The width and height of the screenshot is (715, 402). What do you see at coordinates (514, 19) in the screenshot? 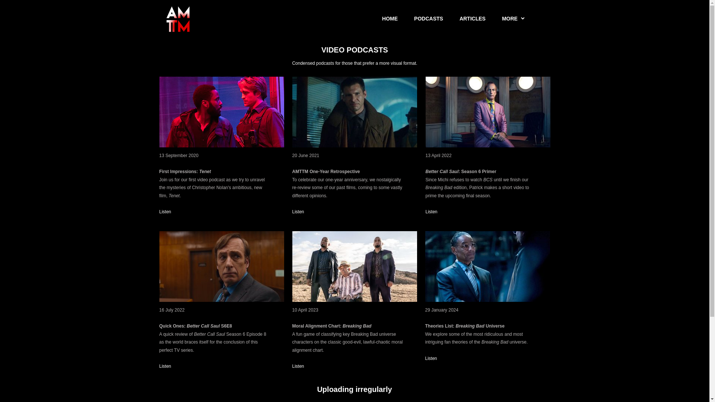
I see `MORE` at bounding box center [514, 19].